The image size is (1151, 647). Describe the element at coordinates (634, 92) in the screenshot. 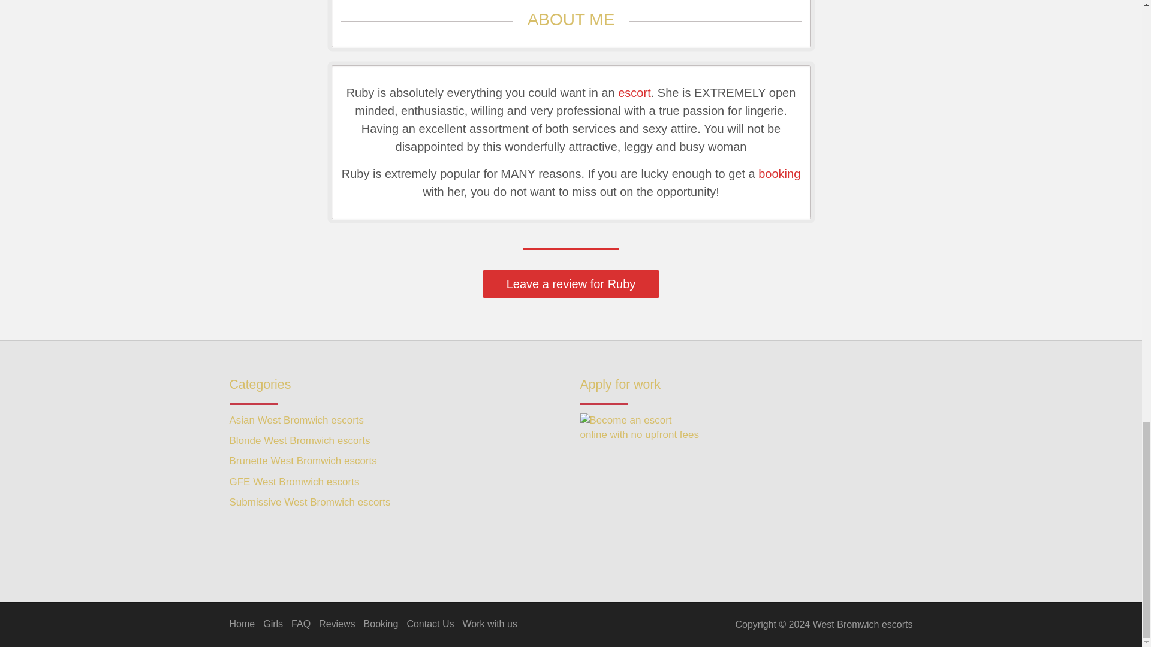

I see `escort` at that location.